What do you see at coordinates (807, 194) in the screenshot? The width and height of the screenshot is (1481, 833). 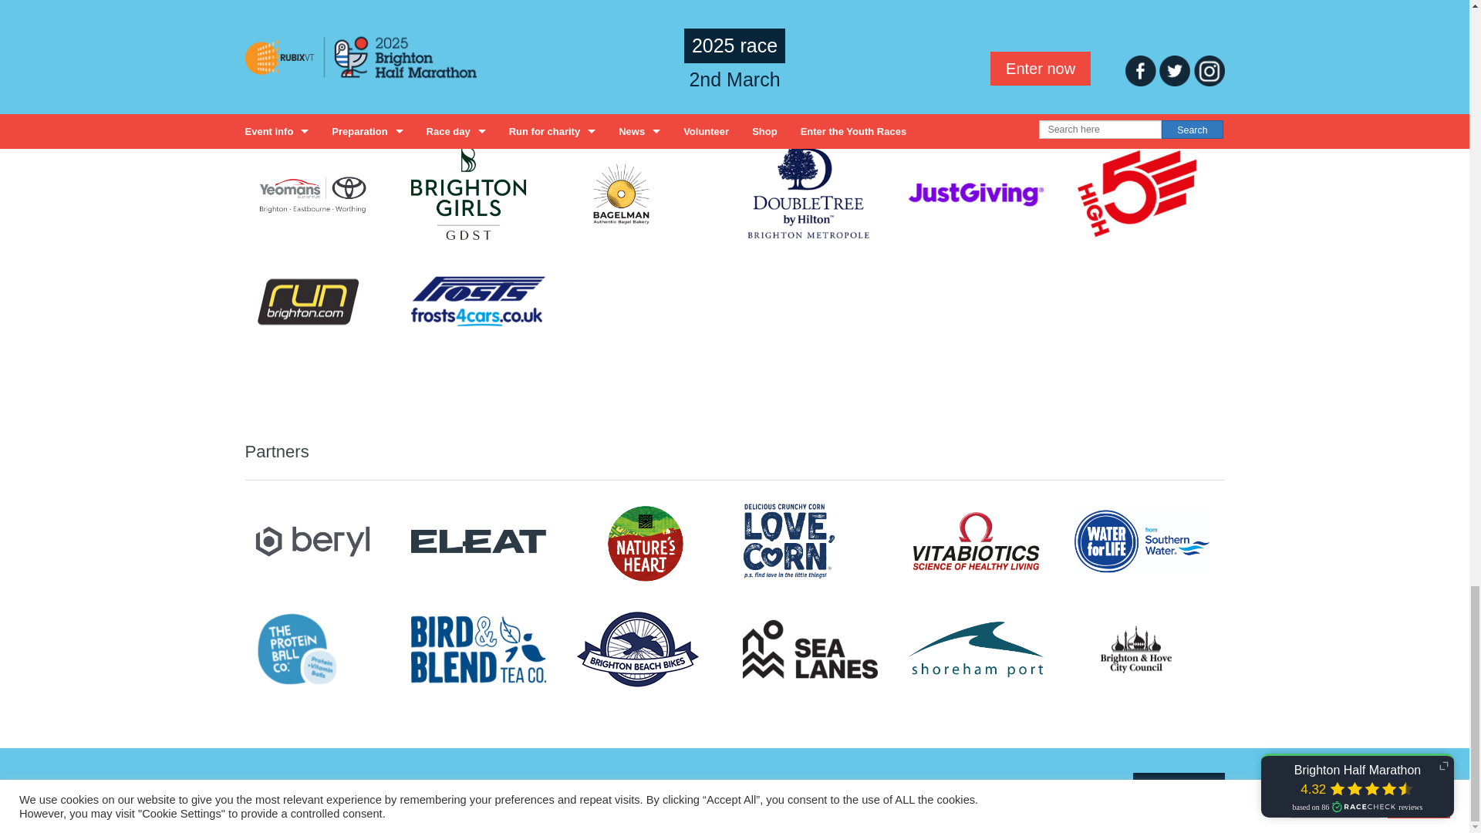 I see `DoubleTree by Hilton Brighton Metropole` at bounding box center [807, 194].